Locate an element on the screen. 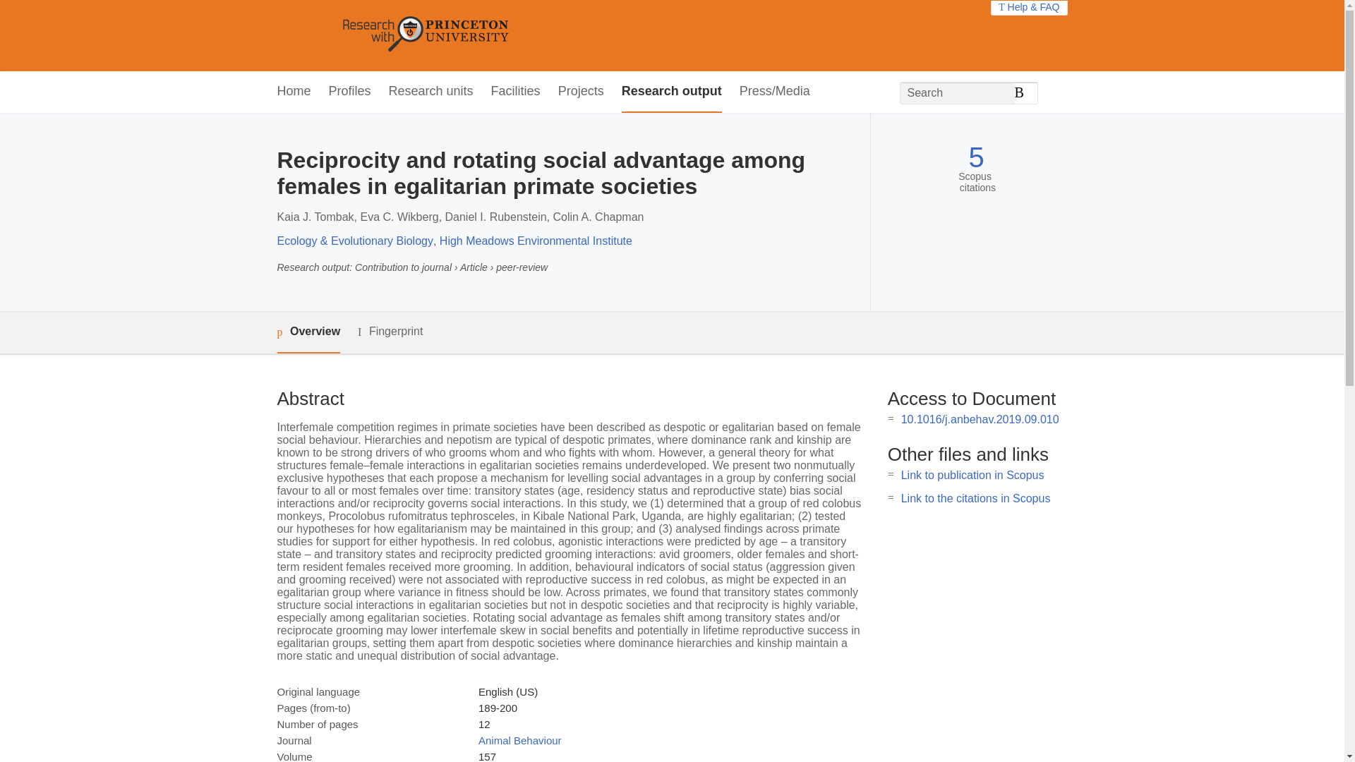 This screenshot has width=1355, height=762. Link to publication in Scopus is located at coordinates (972, 475).